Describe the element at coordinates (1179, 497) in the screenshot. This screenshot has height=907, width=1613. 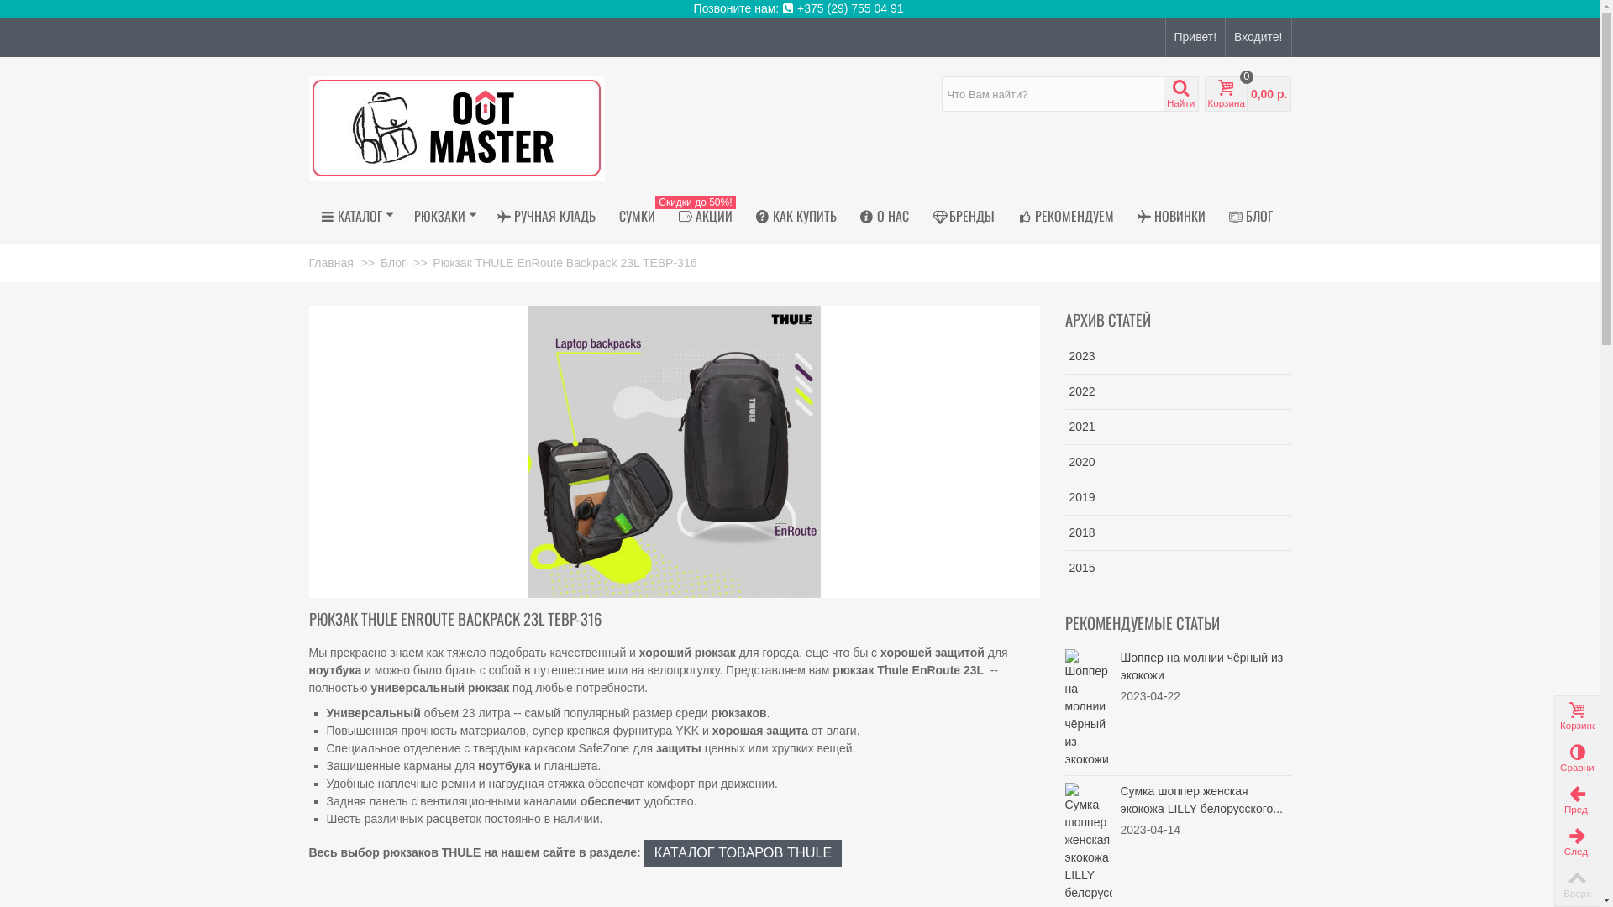
I see `2019` at that location.